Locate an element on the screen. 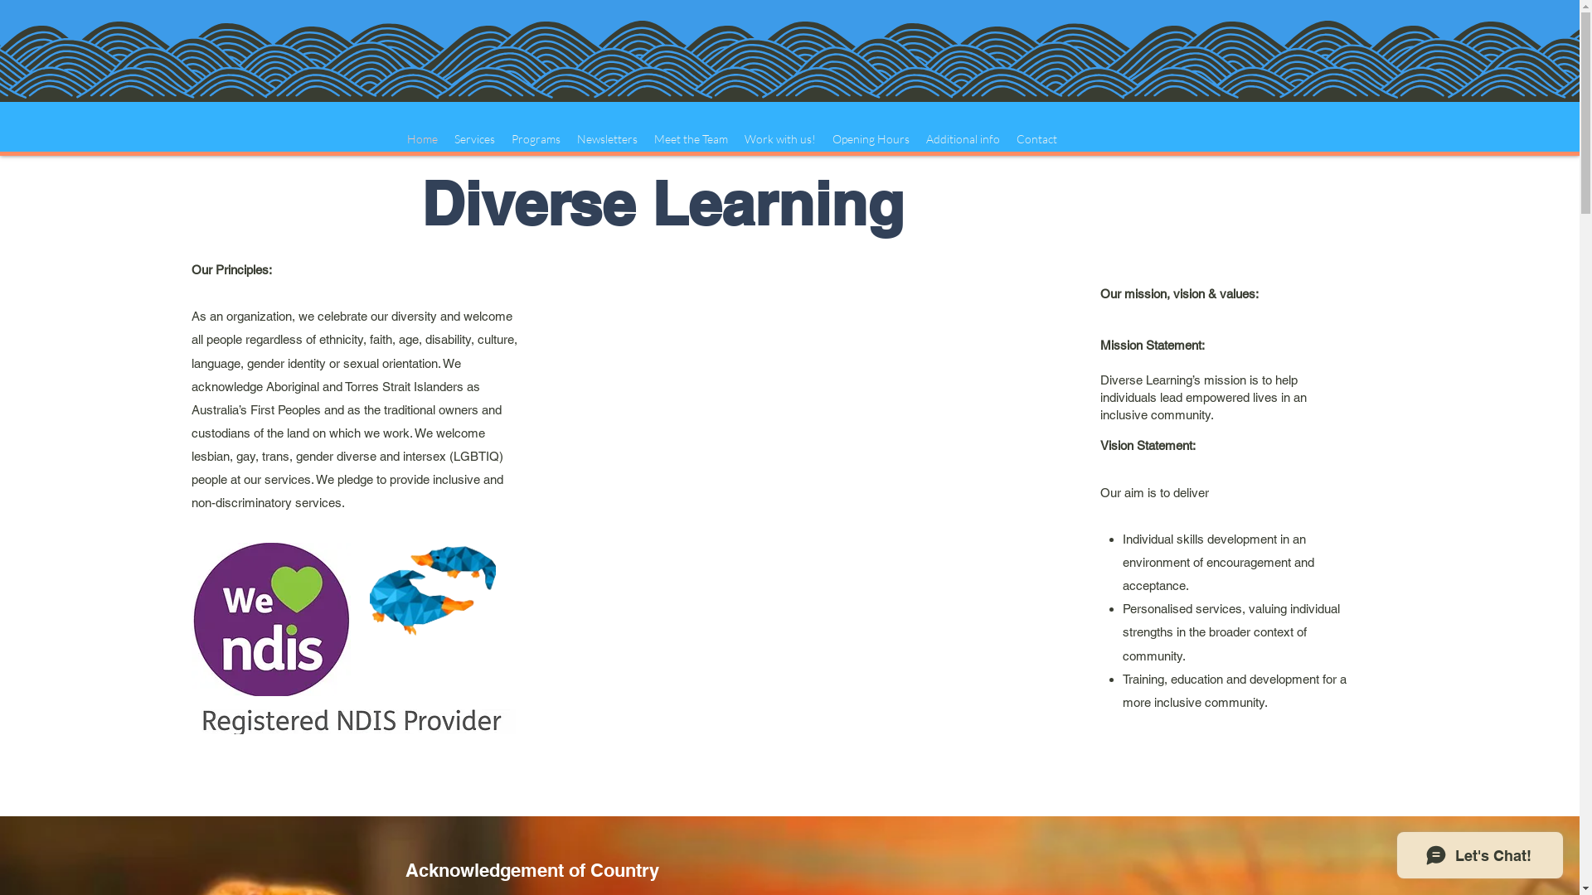  Home is located at coordinates (423, 139).